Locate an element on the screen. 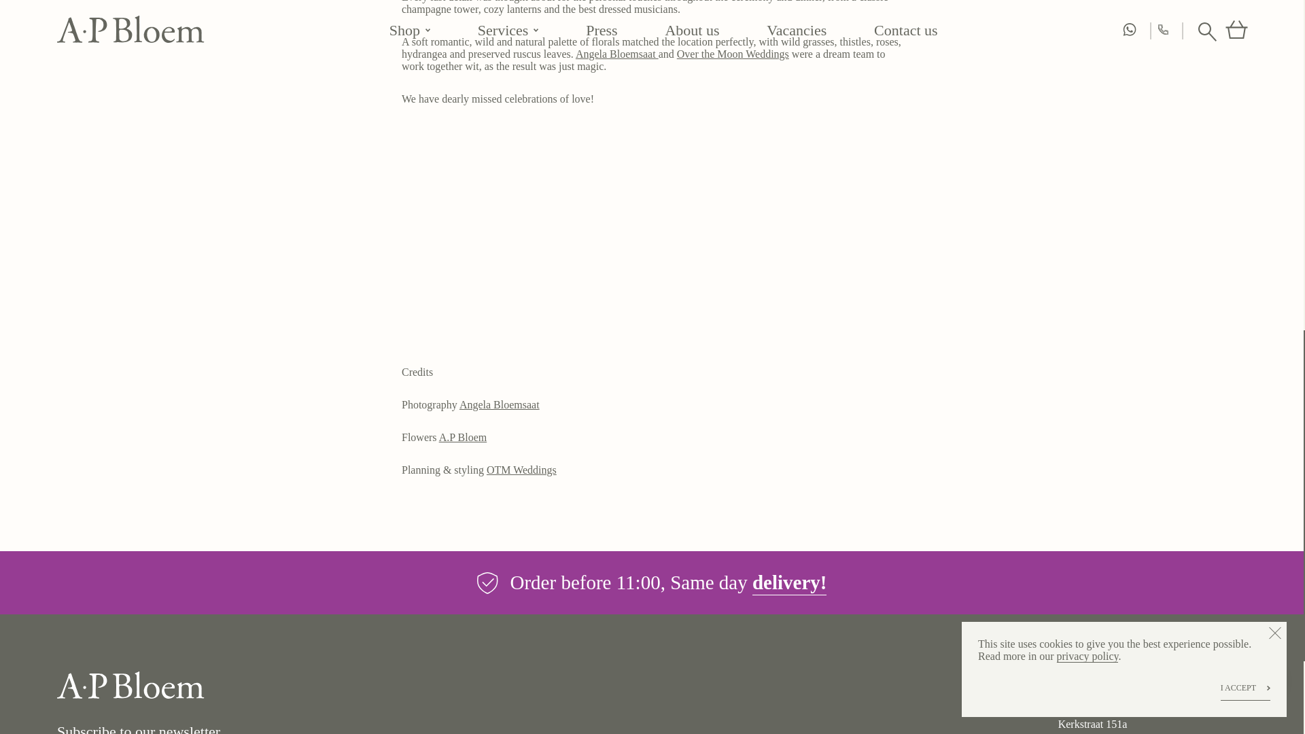 This screenshot has height=734, width=1305. Phone is located at coordinates (1111, 701).